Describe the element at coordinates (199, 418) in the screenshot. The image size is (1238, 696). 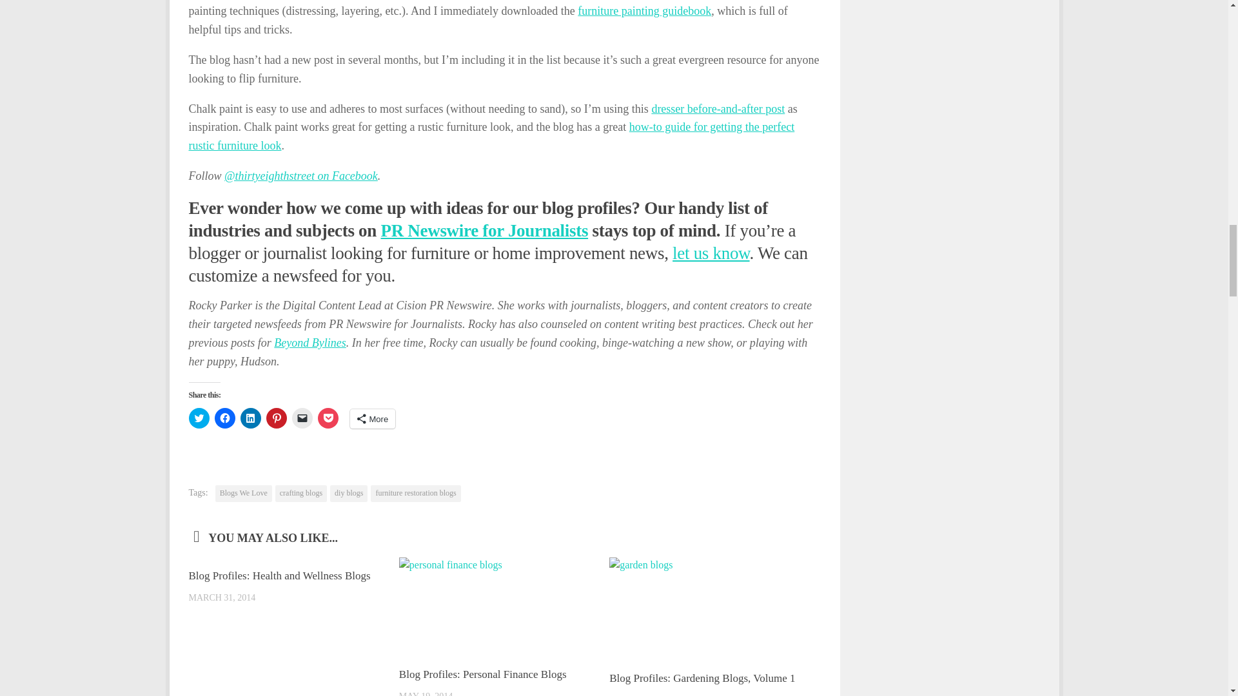
I see `Click to share on Twitter` at that location.